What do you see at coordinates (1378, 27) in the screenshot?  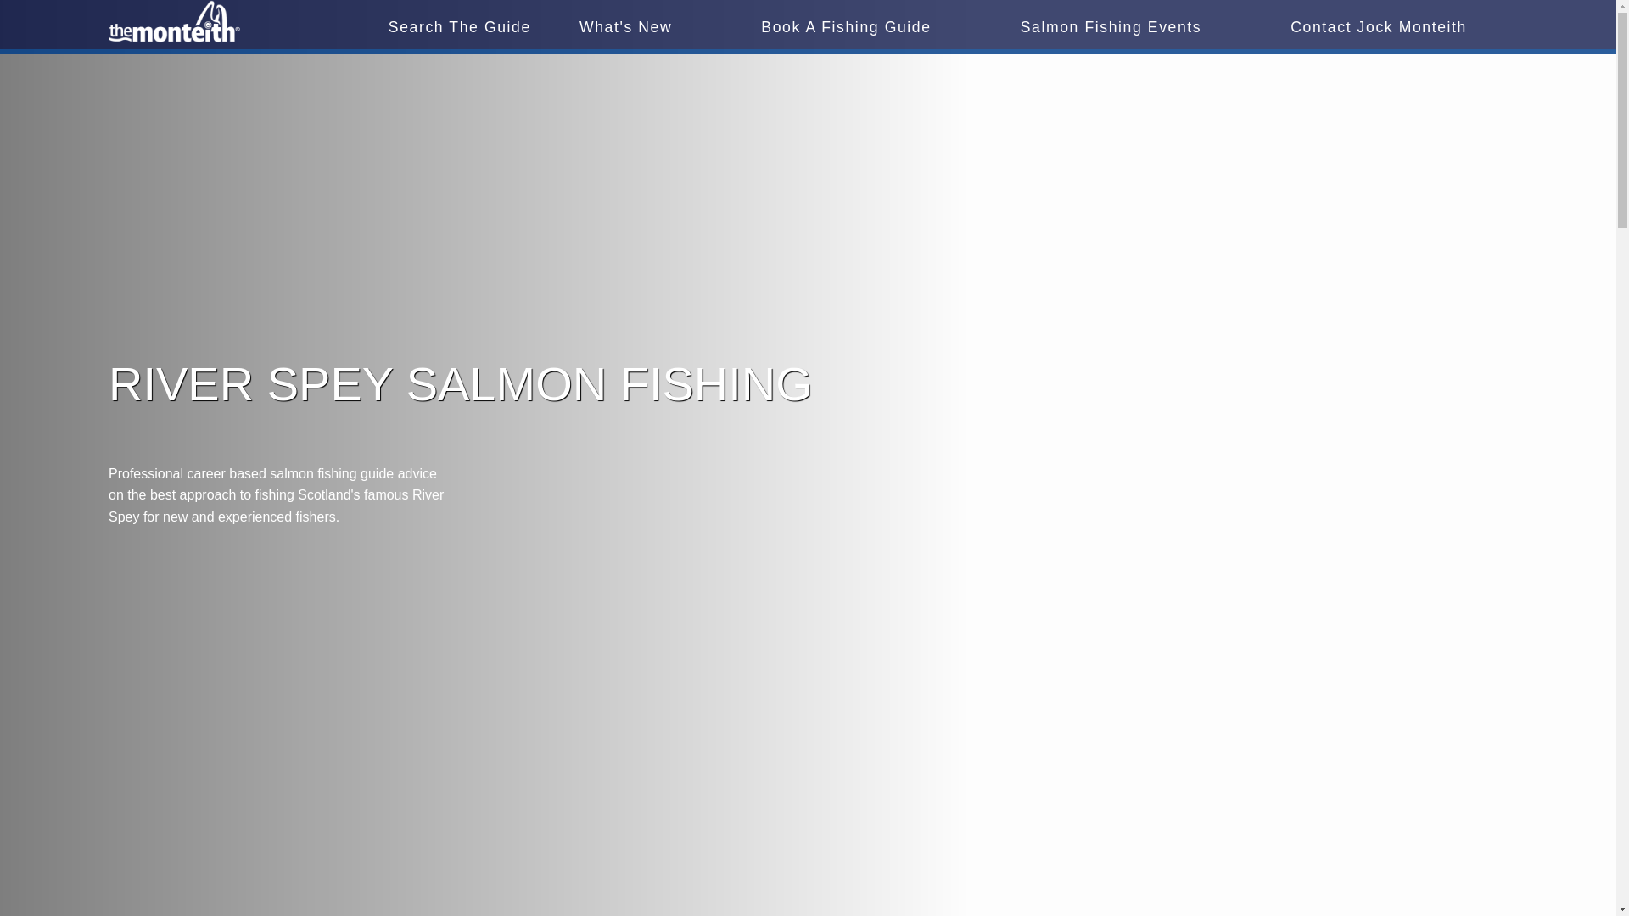 I see `contact Jock Monteith` at bounding box center [1378, 27].